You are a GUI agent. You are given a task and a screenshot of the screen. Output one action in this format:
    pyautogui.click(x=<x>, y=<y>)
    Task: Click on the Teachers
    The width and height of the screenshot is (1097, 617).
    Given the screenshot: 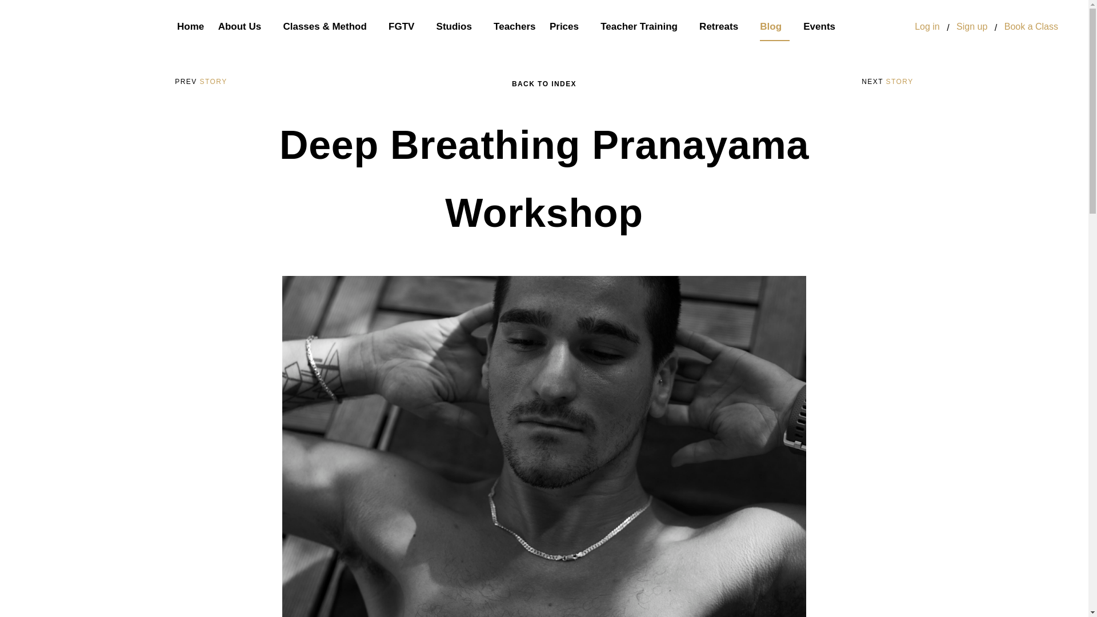 What is the action you would take?
    pyautogui.click(x=514, y=27)
    